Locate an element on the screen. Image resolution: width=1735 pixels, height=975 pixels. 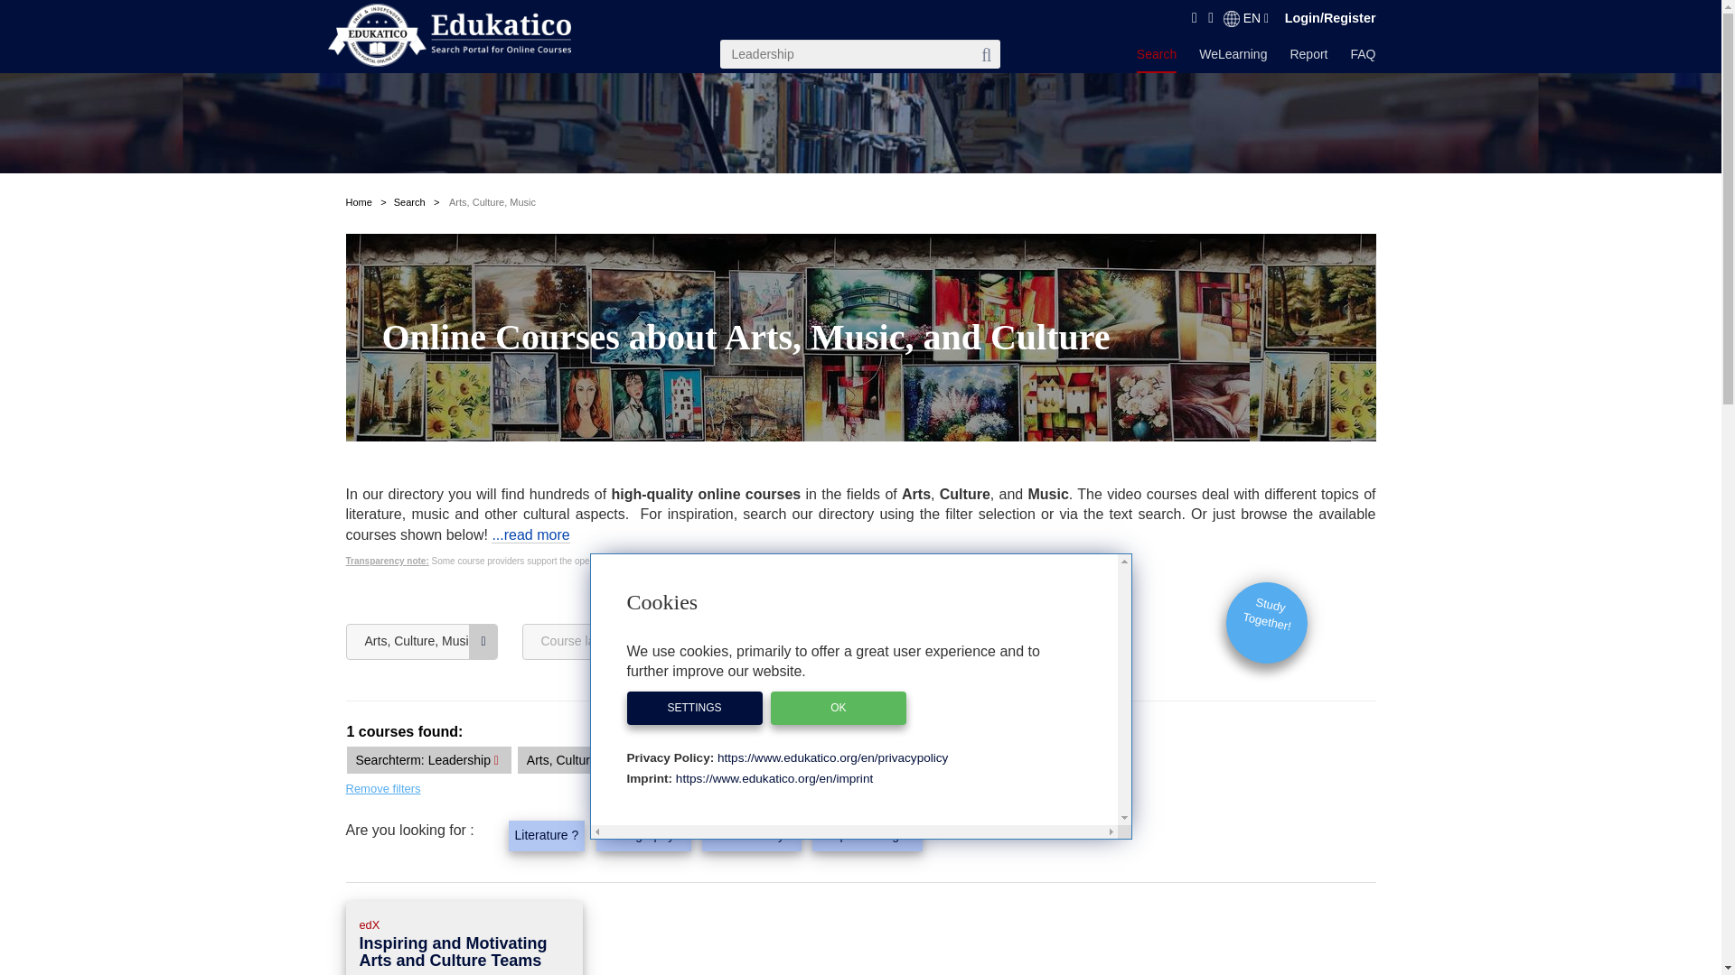
Report is located at coordinates (1308, 58).